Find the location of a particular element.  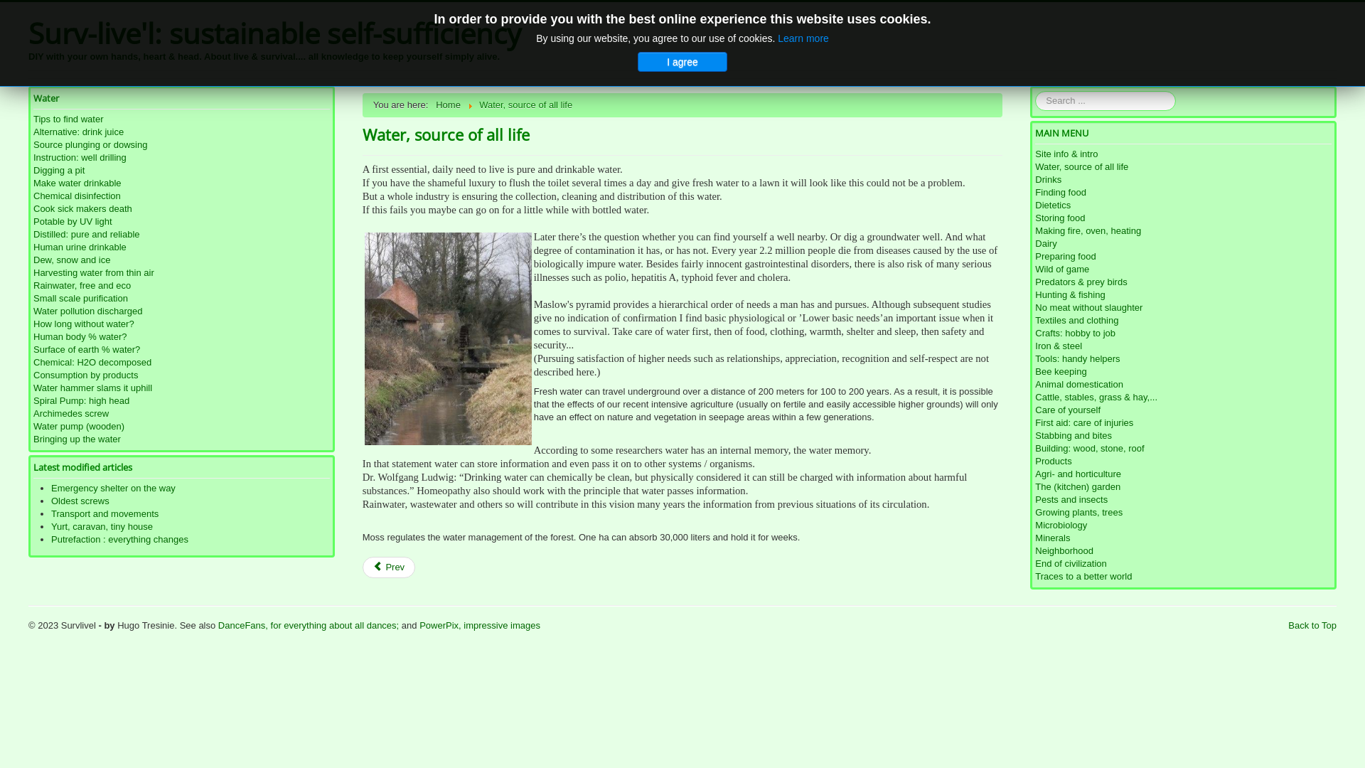

Water pollution discharged is located at coordinates (182, 311).